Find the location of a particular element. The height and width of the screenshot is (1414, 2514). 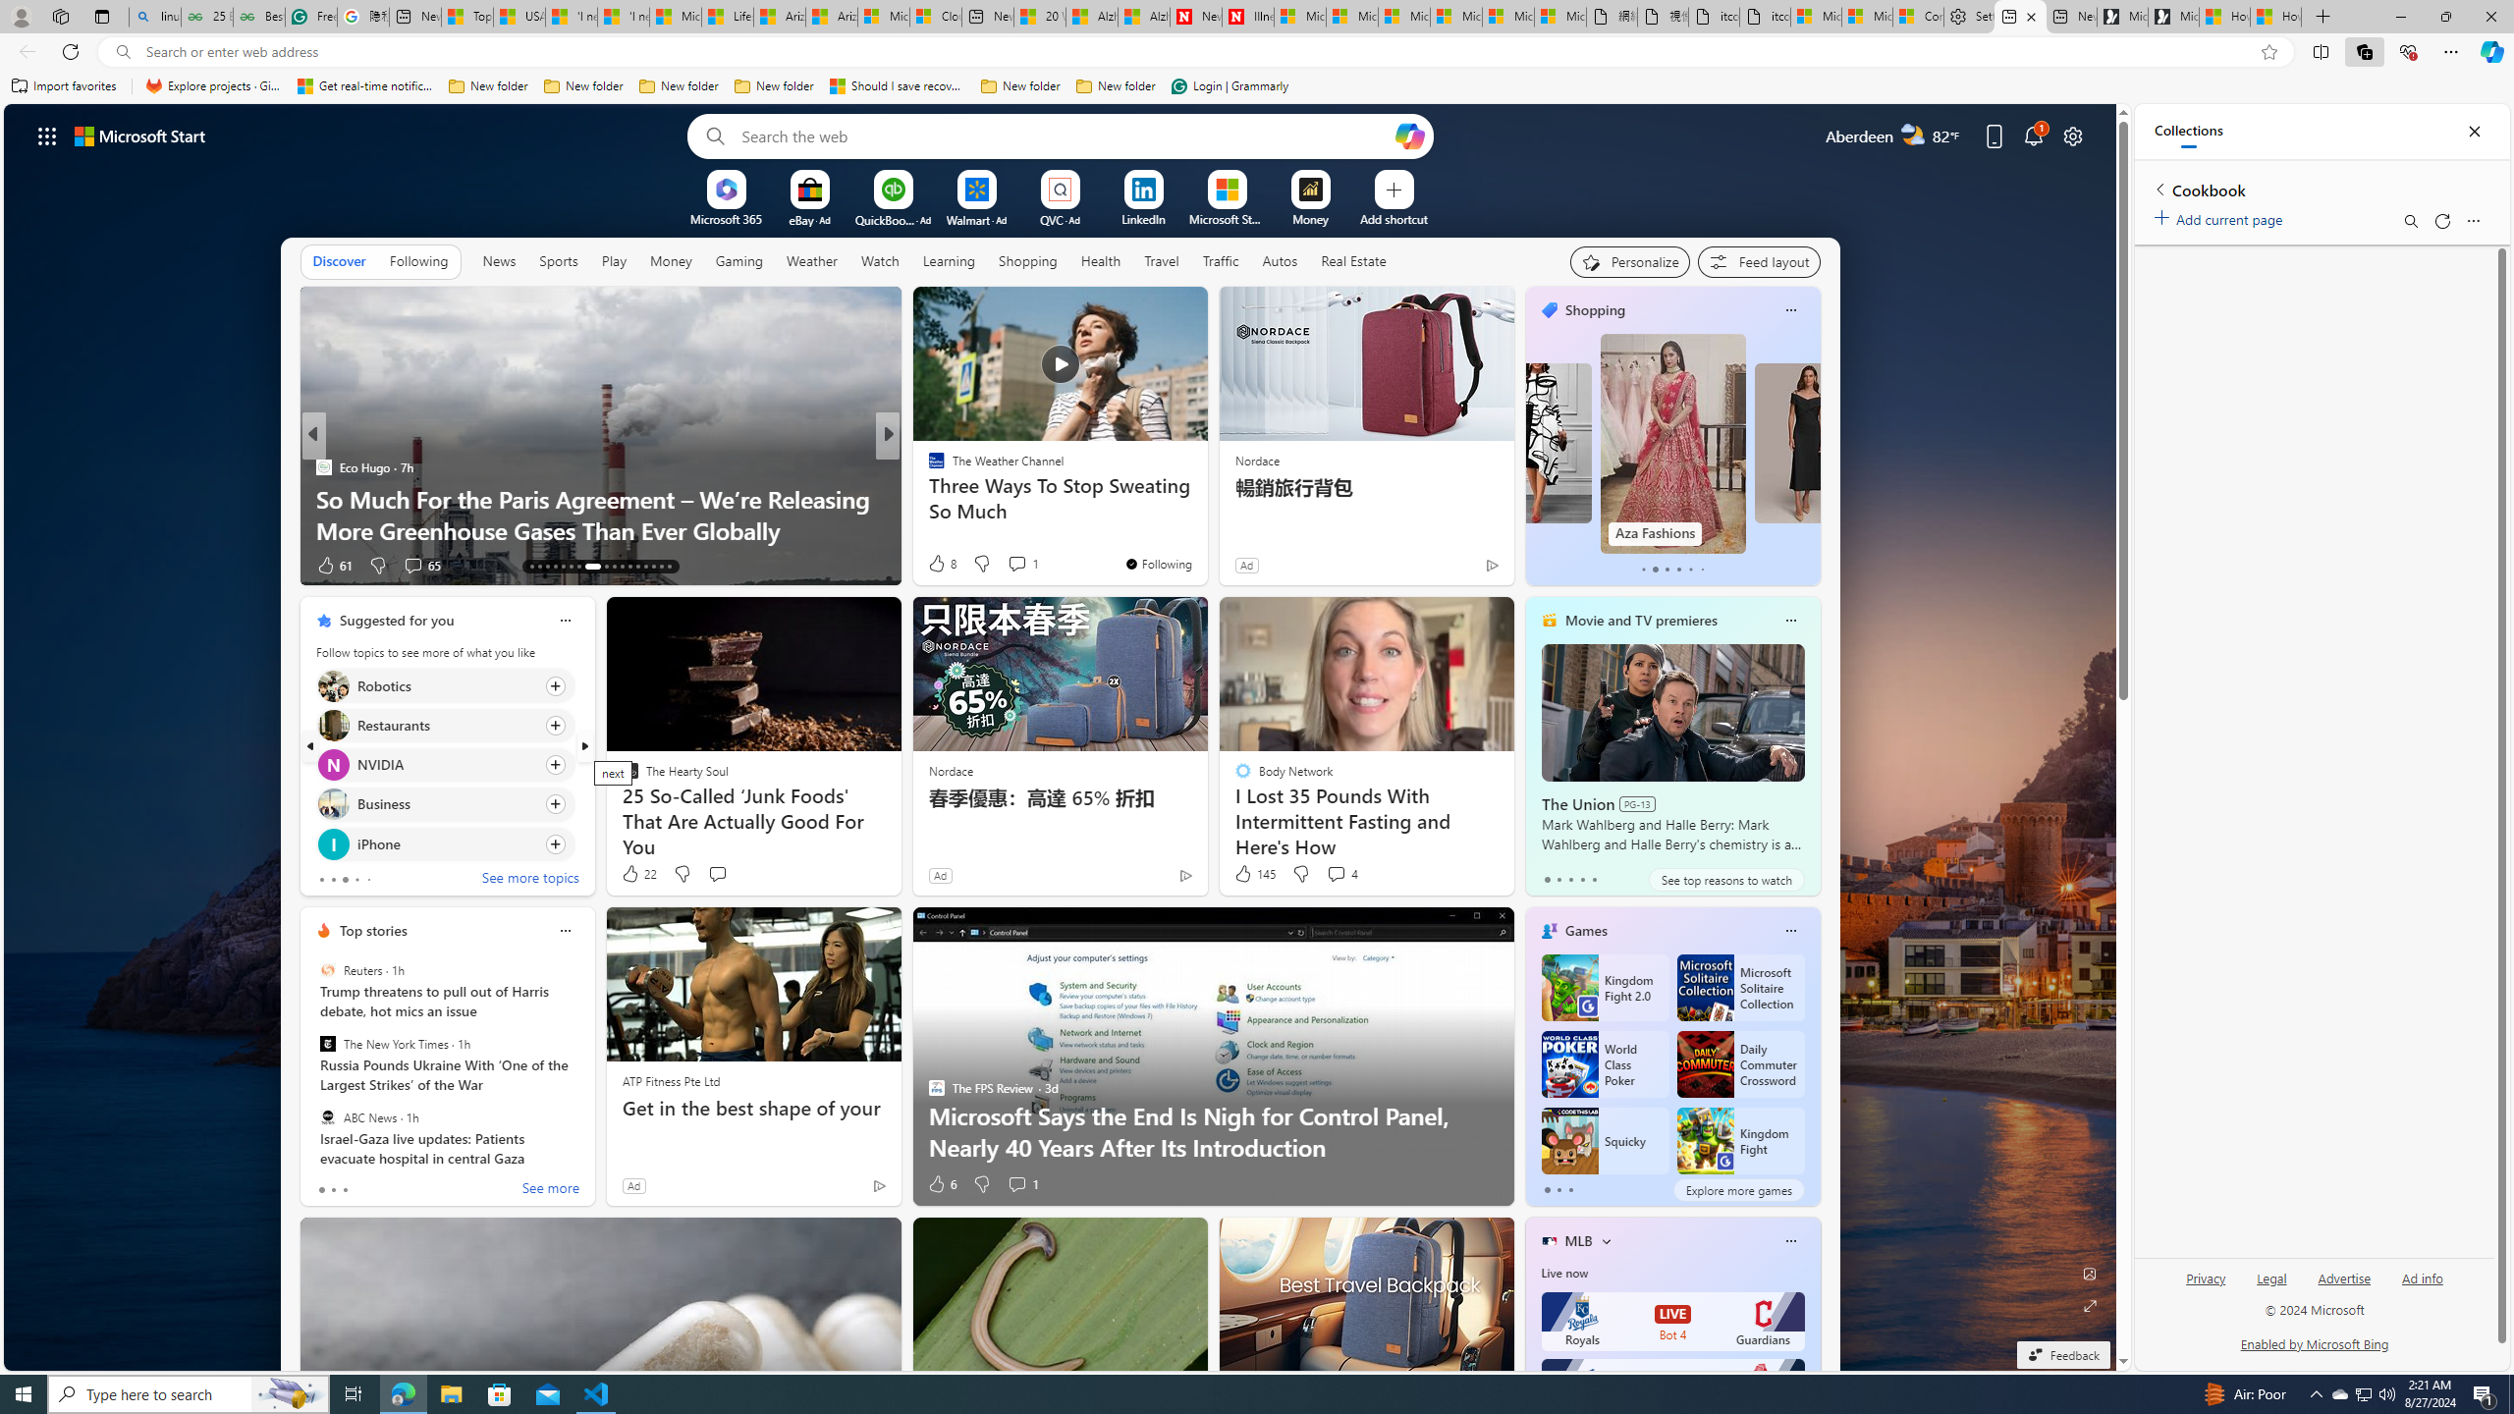

You're following The Weather Channel is located at coordinates (1159, 564).